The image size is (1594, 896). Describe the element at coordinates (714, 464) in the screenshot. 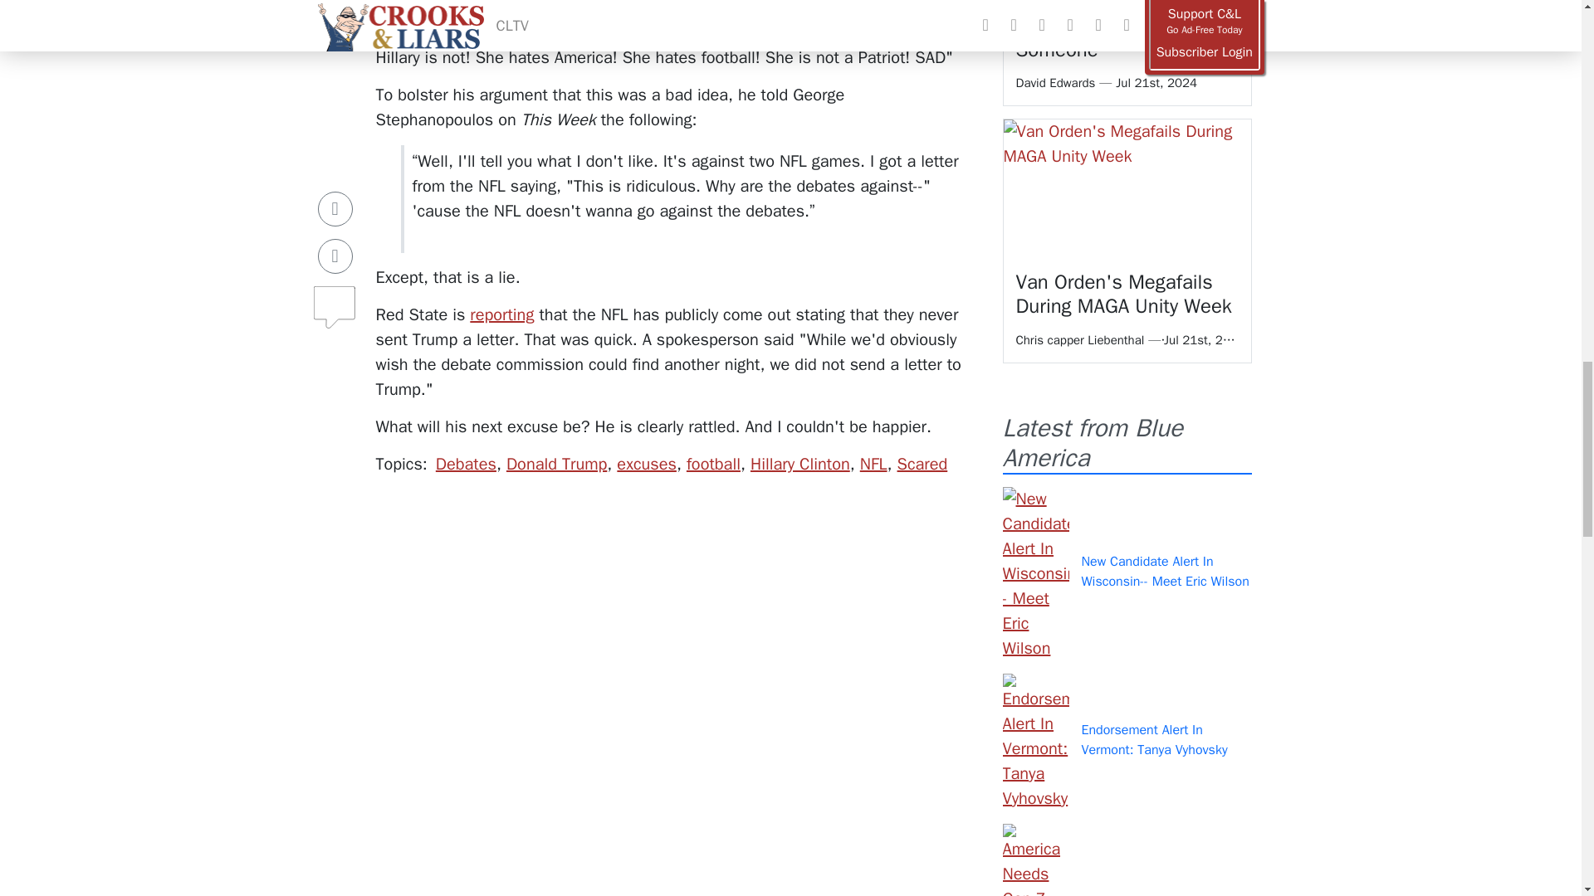

I see `football` at that location.